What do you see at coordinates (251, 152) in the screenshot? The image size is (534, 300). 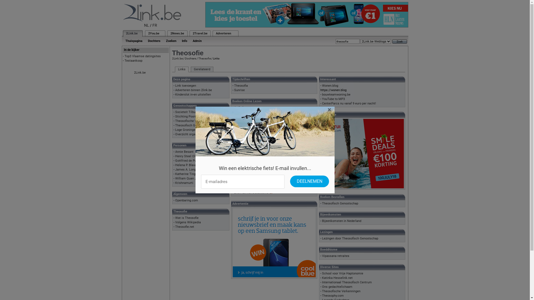 I see `H.p. Blavatsky en de Spr` at bounding box center [251, 152].